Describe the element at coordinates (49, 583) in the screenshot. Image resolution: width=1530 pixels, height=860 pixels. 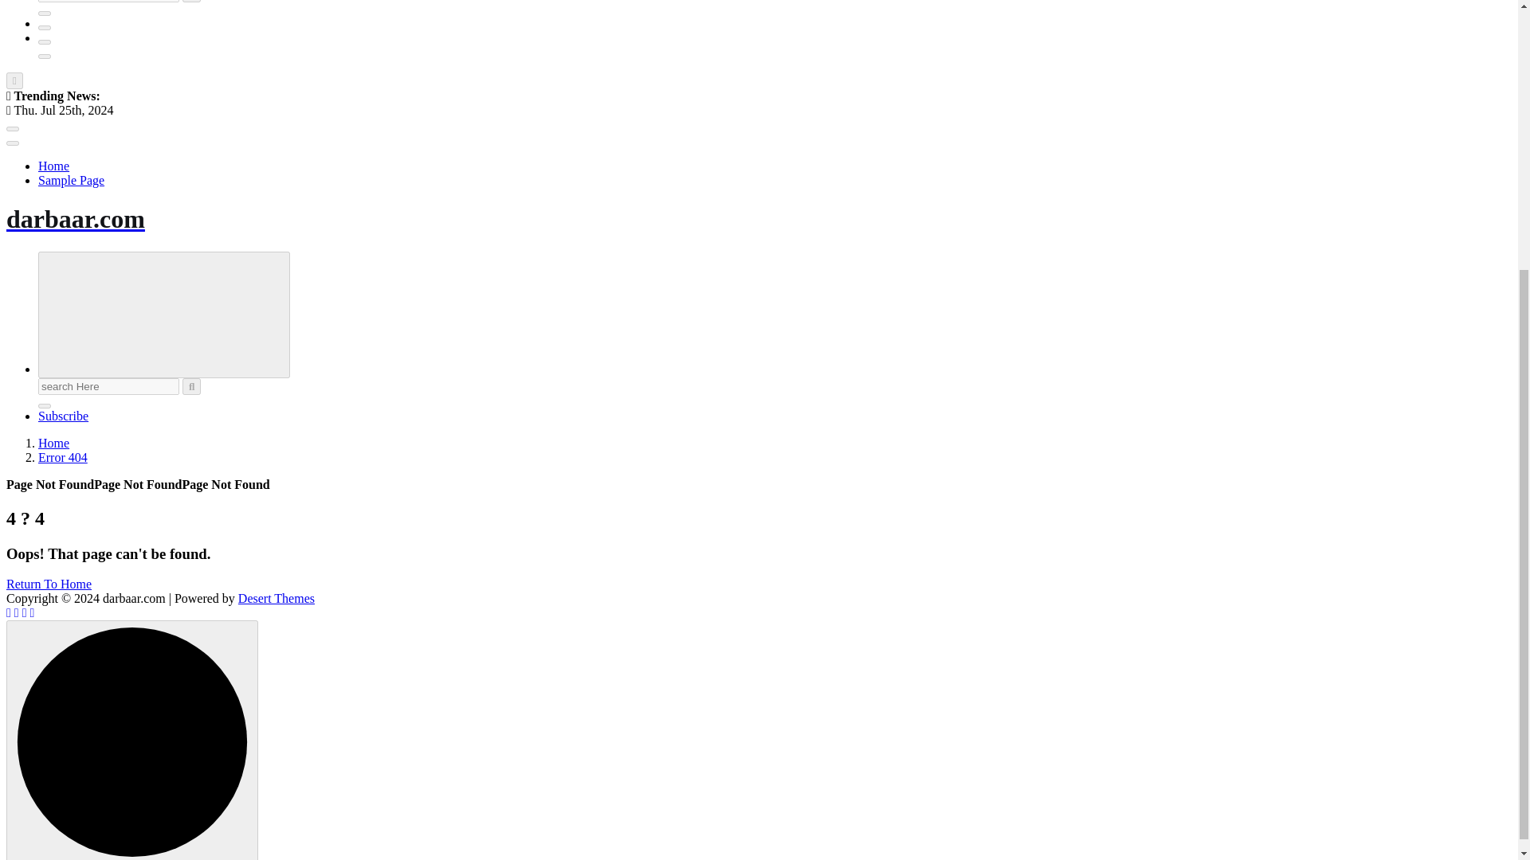
I see `Return To Home` at that location.